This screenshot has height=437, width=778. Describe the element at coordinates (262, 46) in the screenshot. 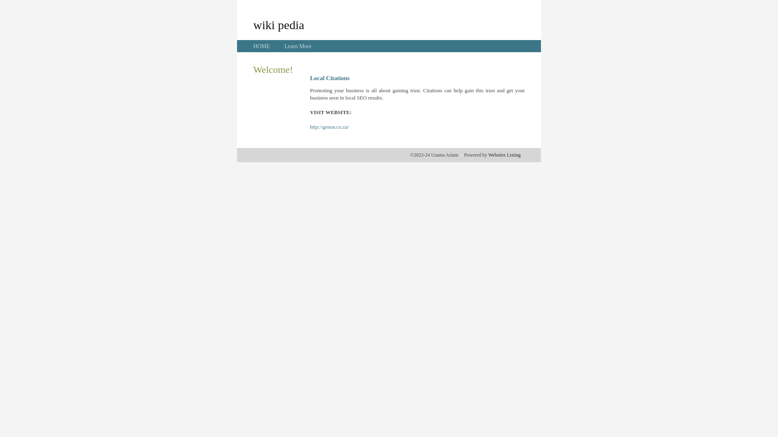

I see `HOME` at that location.